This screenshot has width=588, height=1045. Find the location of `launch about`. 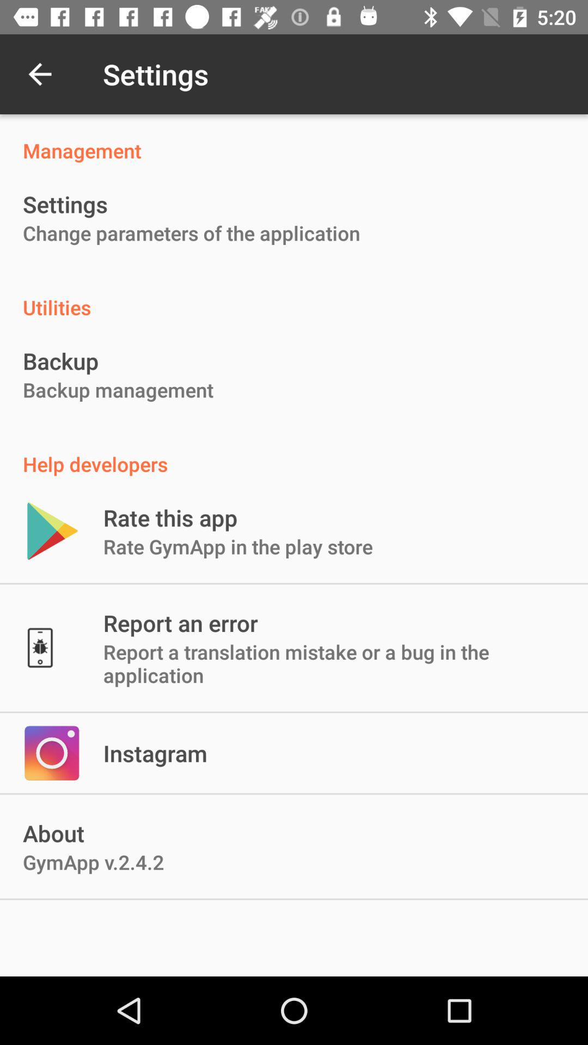

launch about is located at coordinates (53, 833).